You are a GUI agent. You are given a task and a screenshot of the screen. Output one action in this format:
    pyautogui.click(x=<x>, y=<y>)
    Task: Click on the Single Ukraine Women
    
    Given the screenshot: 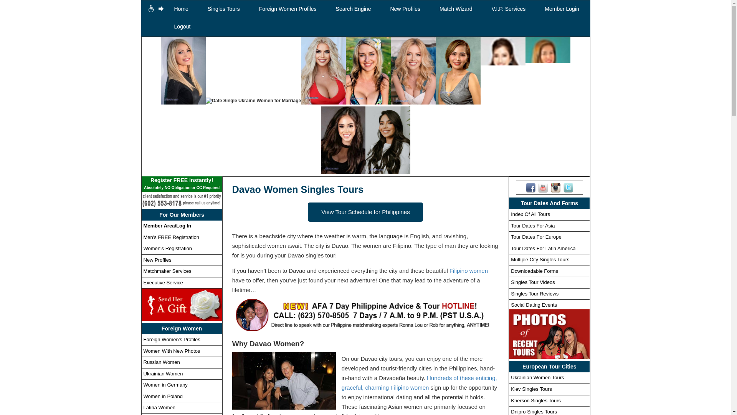 What is the action you would take?
    pyautogui.click(x=323, y=71)
    